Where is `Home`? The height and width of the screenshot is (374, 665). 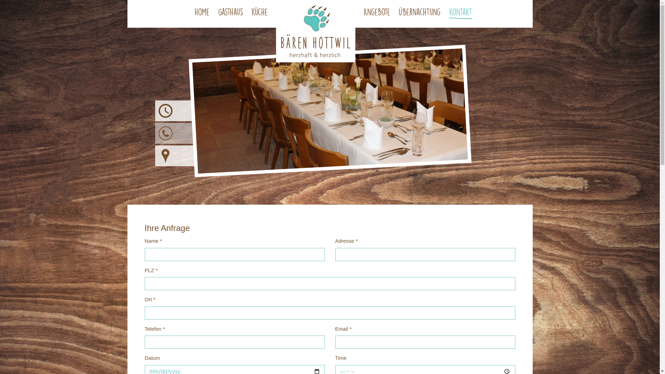 Home is located at coordinates (202, 14).